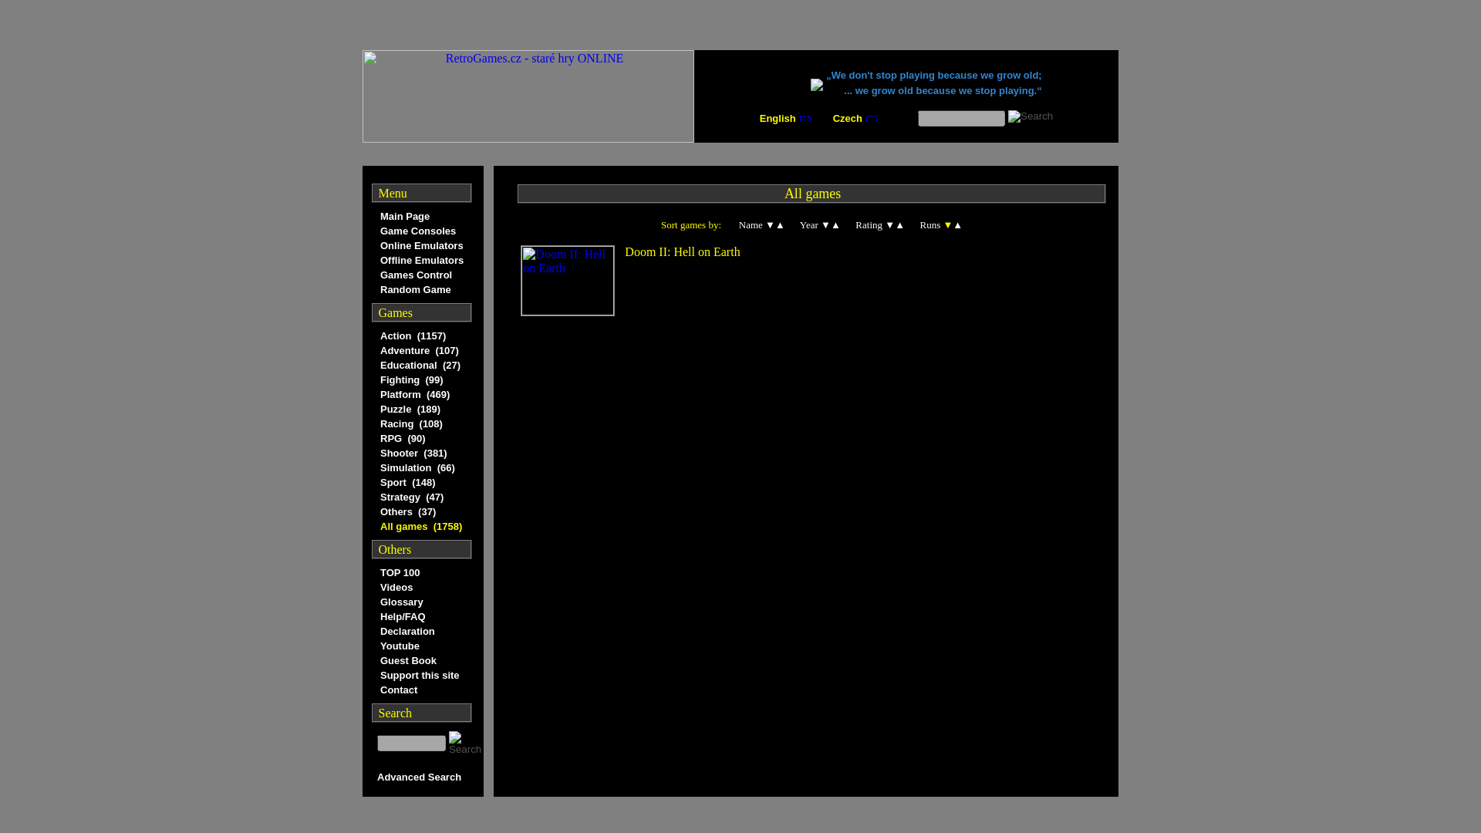  I want to click on Random Game, so click(421, 289).